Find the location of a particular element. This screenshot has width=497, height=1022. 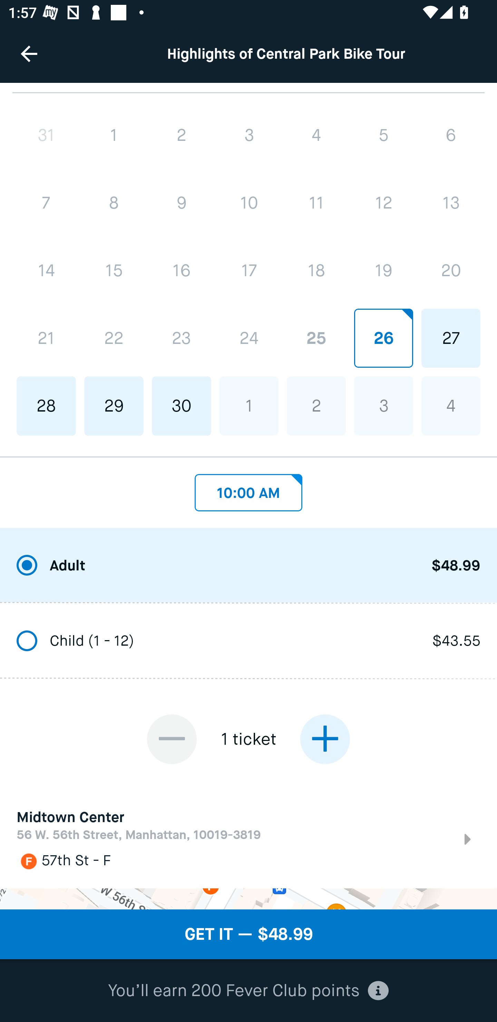

12 is located at coordinates (383, 203).